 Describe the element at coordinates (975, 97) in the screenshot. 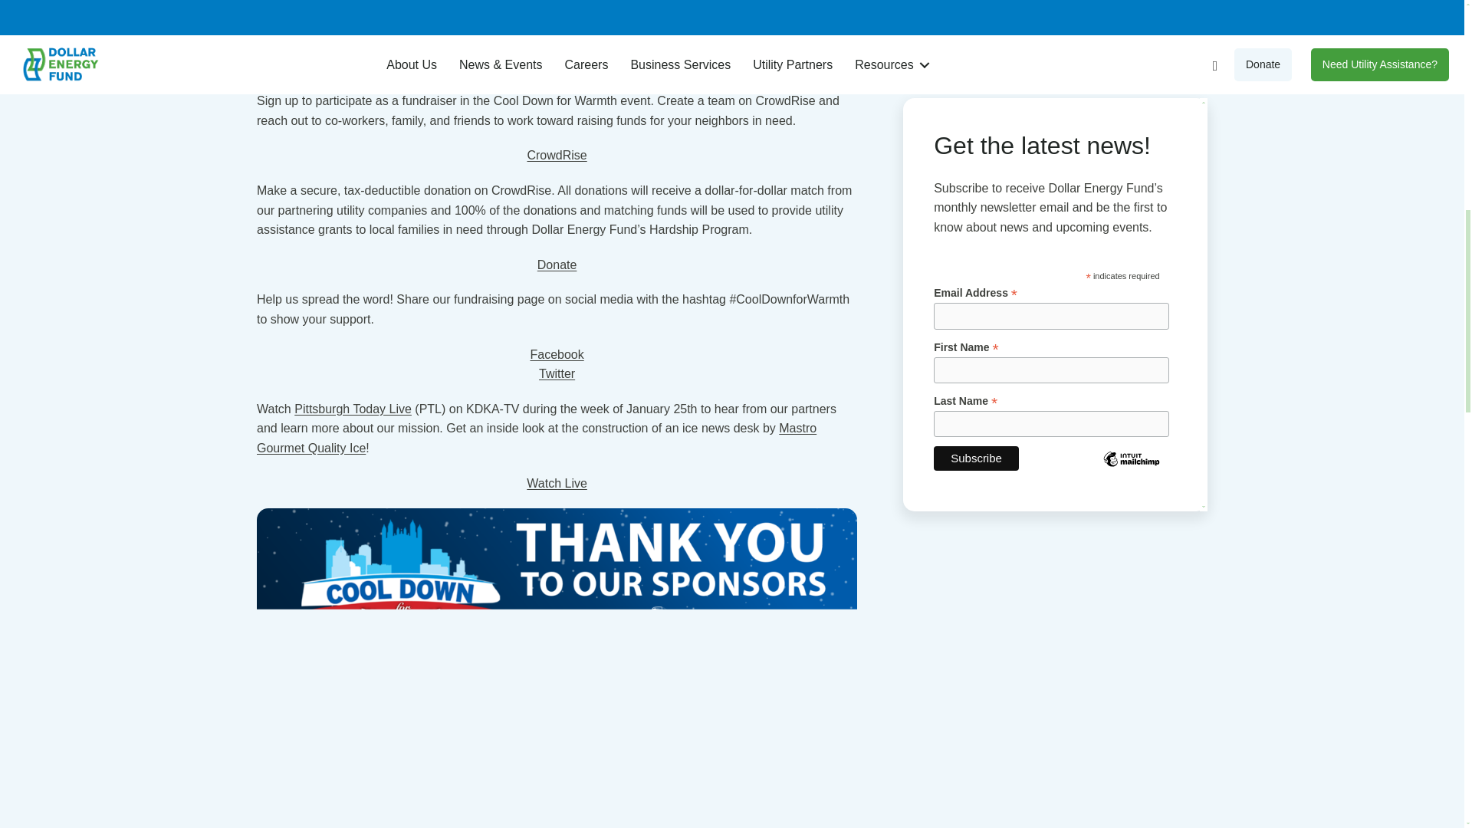

I see `Subscribe` at that location.